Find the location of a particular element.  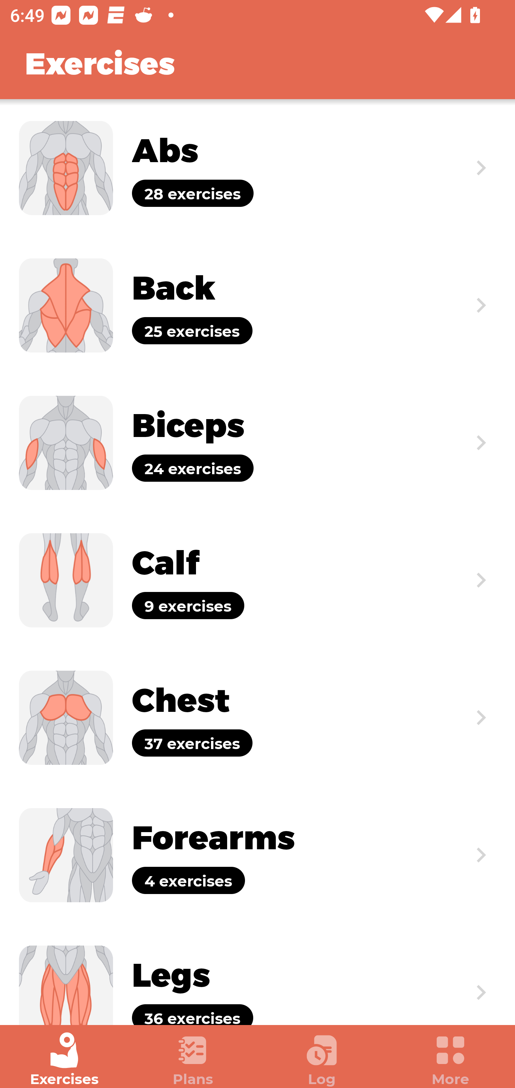

Exercise Legs 36 exercises is located at coordinates (257, 974).